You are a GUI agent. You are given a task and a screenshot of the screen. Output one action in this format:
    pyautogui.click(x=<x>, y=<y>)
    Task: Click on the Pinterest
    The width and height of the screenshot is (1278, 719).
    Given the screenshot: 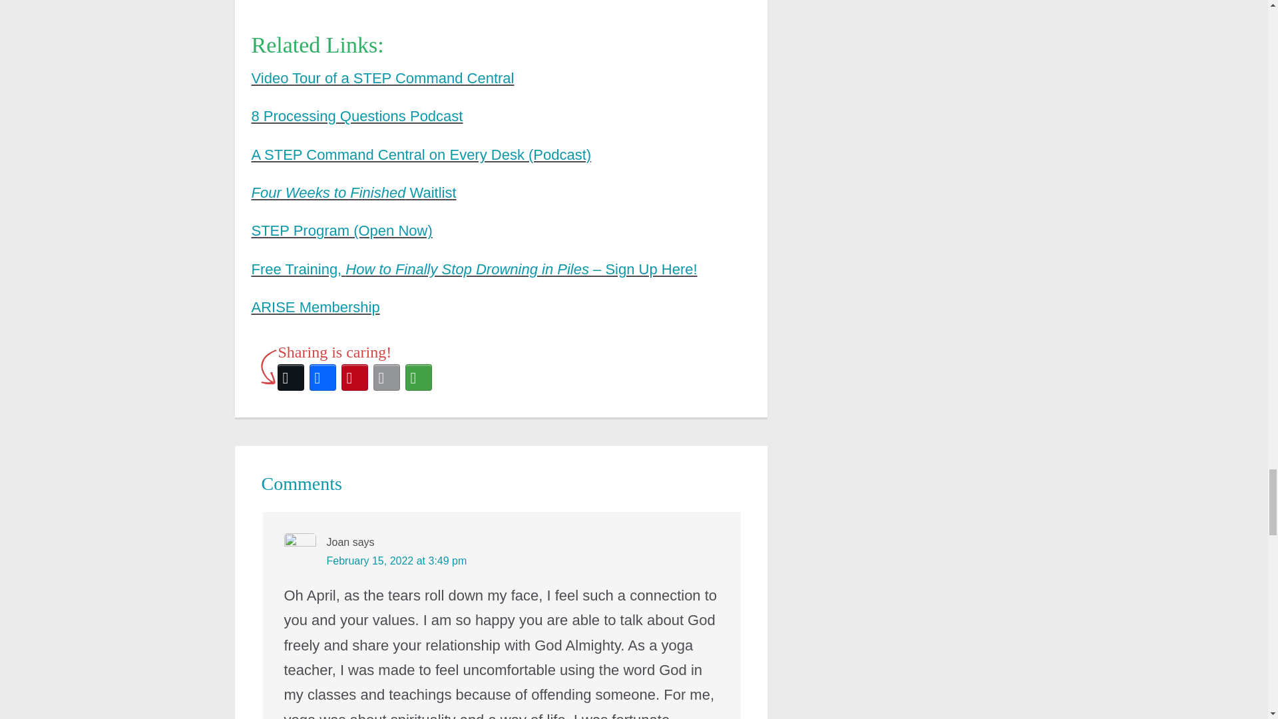 What is the action you would take?
    pyautogui.click(x=354, y=377)
    